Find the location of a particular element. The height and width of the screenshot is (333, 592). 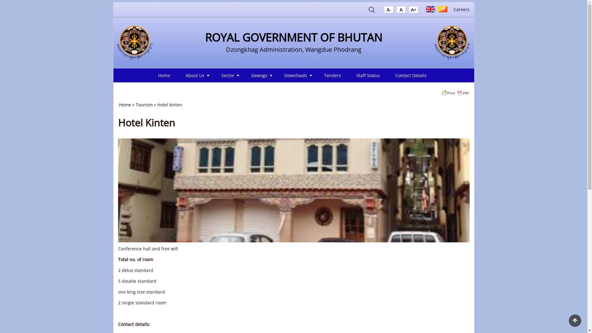

Home is located at coordinates (135, 43).